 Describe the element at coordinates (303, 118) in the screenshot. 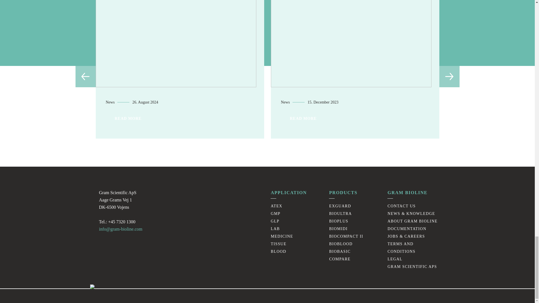

I see `READ MORE` at that location.